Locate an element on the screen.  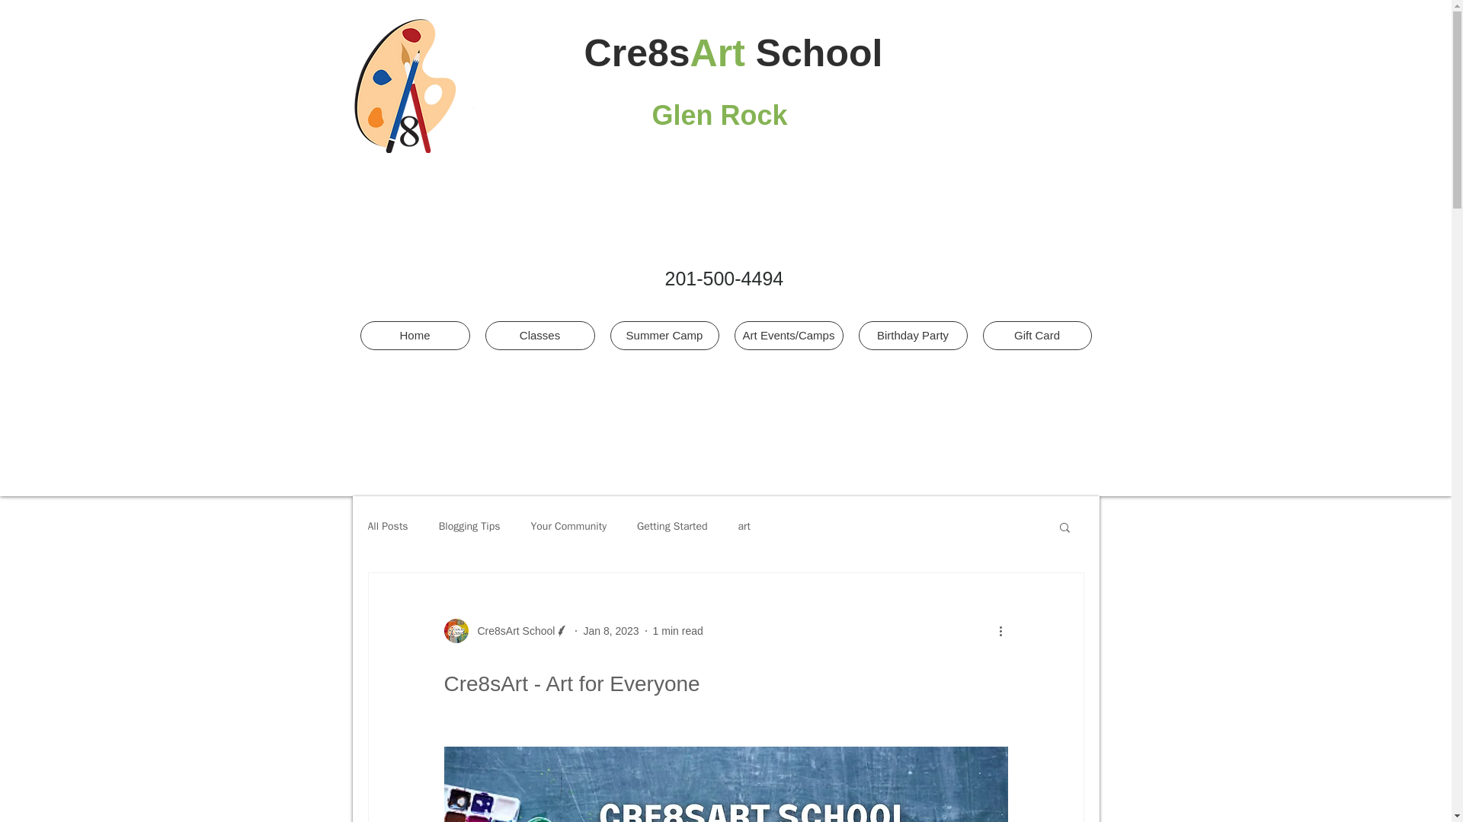
art is located at coordinates (745, 526).